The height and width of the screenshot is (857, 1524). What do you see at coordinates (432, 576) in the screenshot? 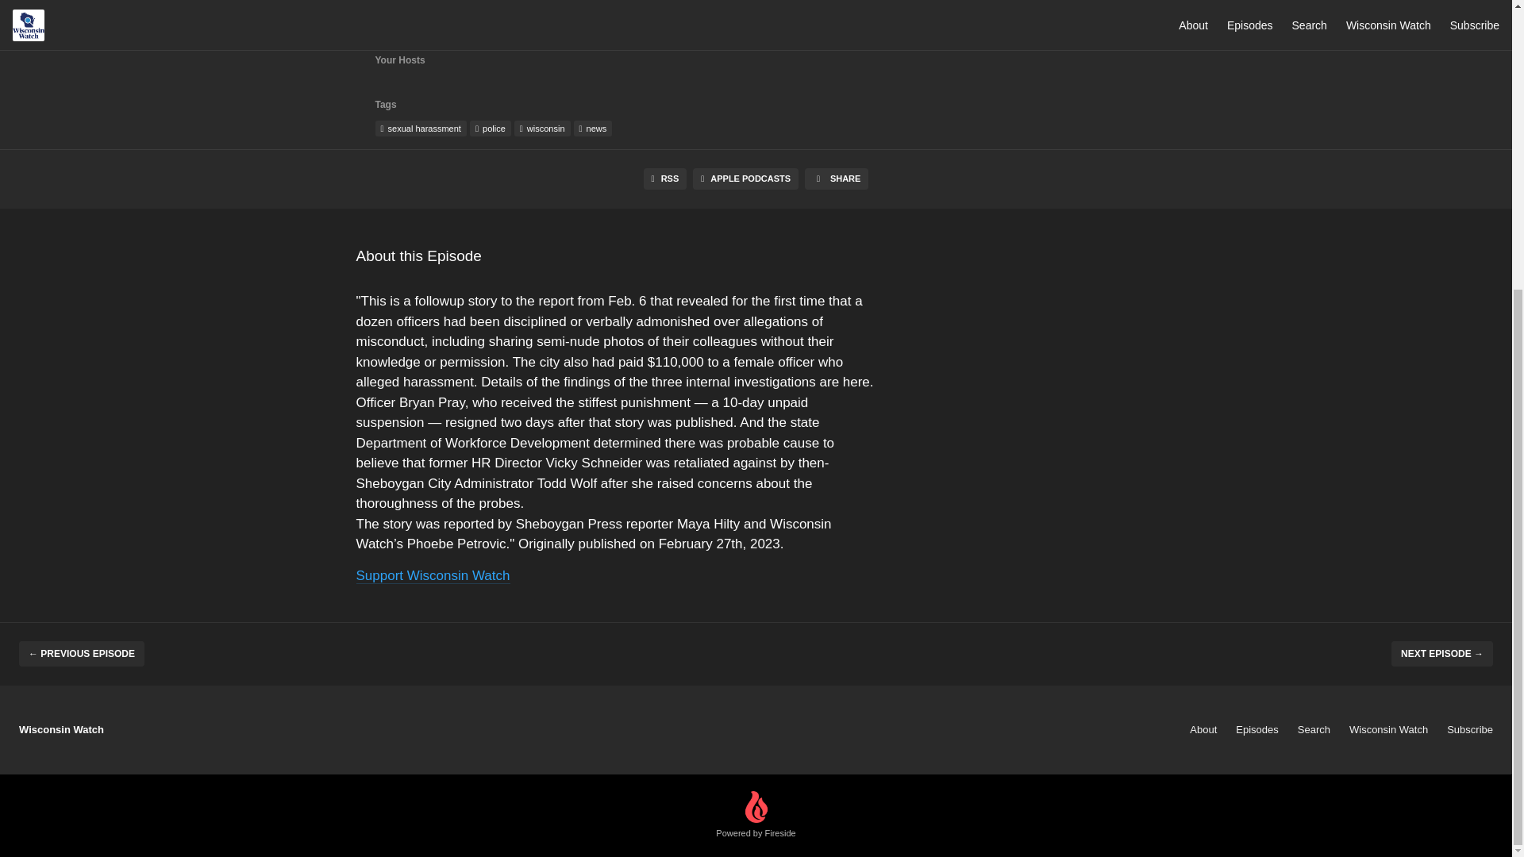
I see `Support Wisconsin Watch` at bounding box center [432, 576].